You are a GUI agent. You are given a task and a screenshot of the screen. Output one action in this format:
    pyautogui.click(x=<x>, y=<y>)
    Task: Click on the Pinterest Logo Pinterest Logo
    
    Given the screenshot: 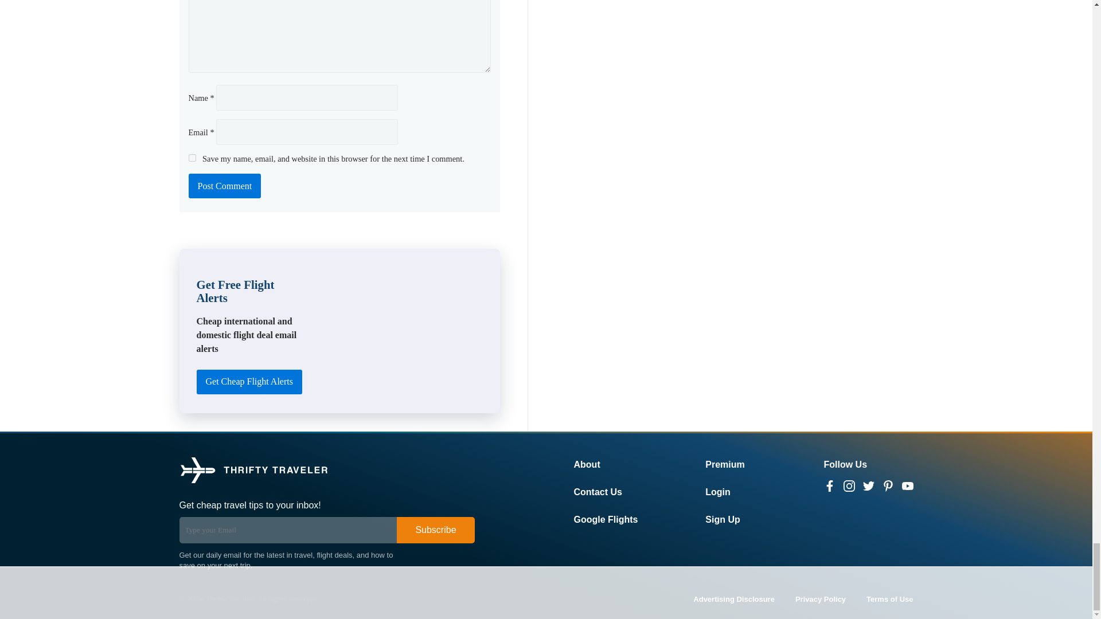 What is the action you would take?
    pyautogui.click(x=887, y=486)
    